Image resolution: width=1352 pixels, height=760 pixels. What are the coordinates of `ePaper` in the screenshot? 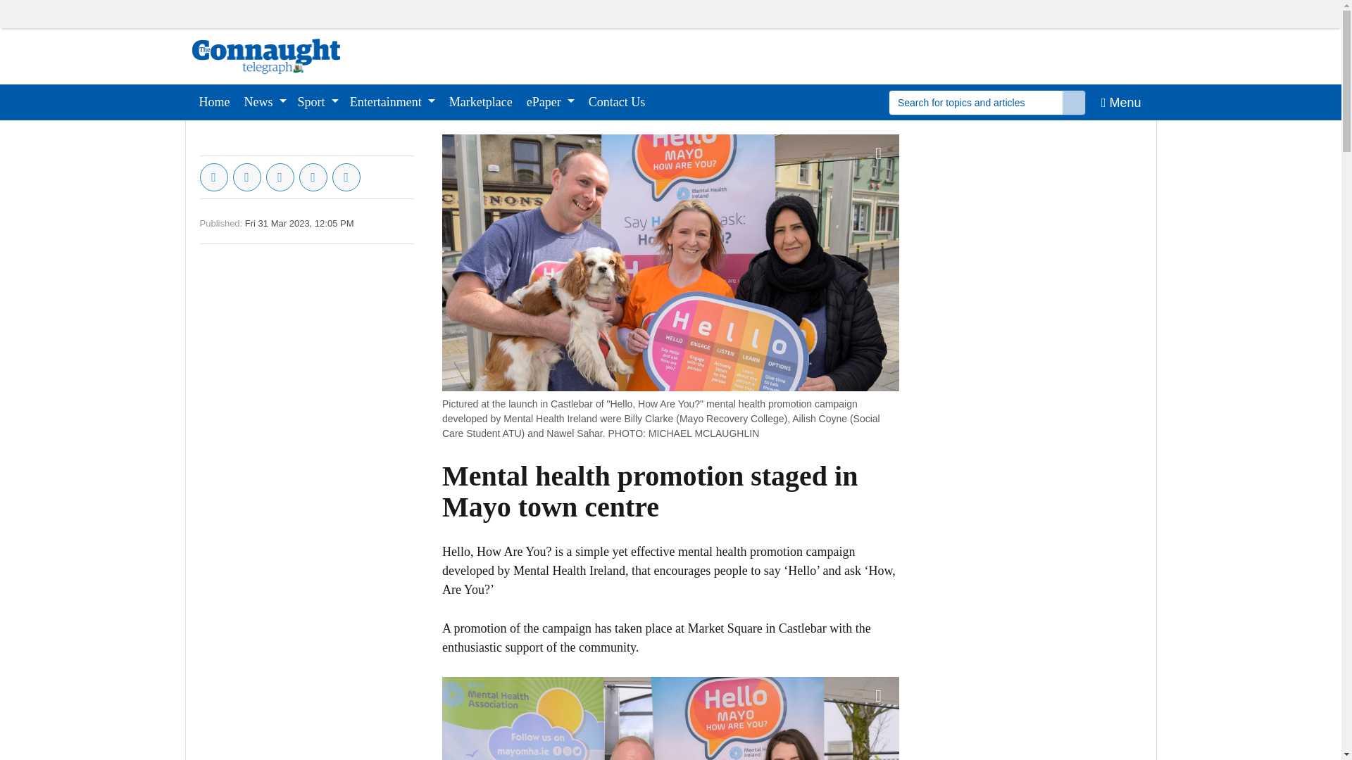 It's located at (550, 101).